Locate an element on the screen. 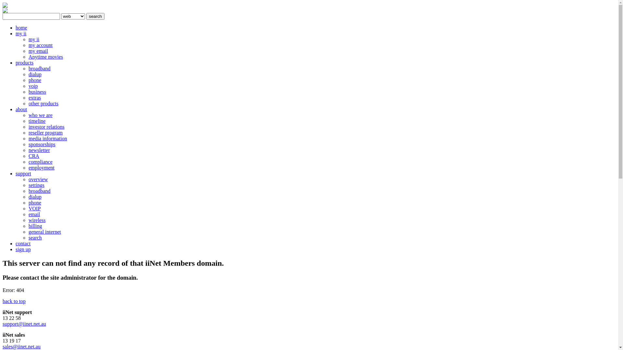 This screenshot has width=623, height=350. phone is located at coordinates (35, 203).